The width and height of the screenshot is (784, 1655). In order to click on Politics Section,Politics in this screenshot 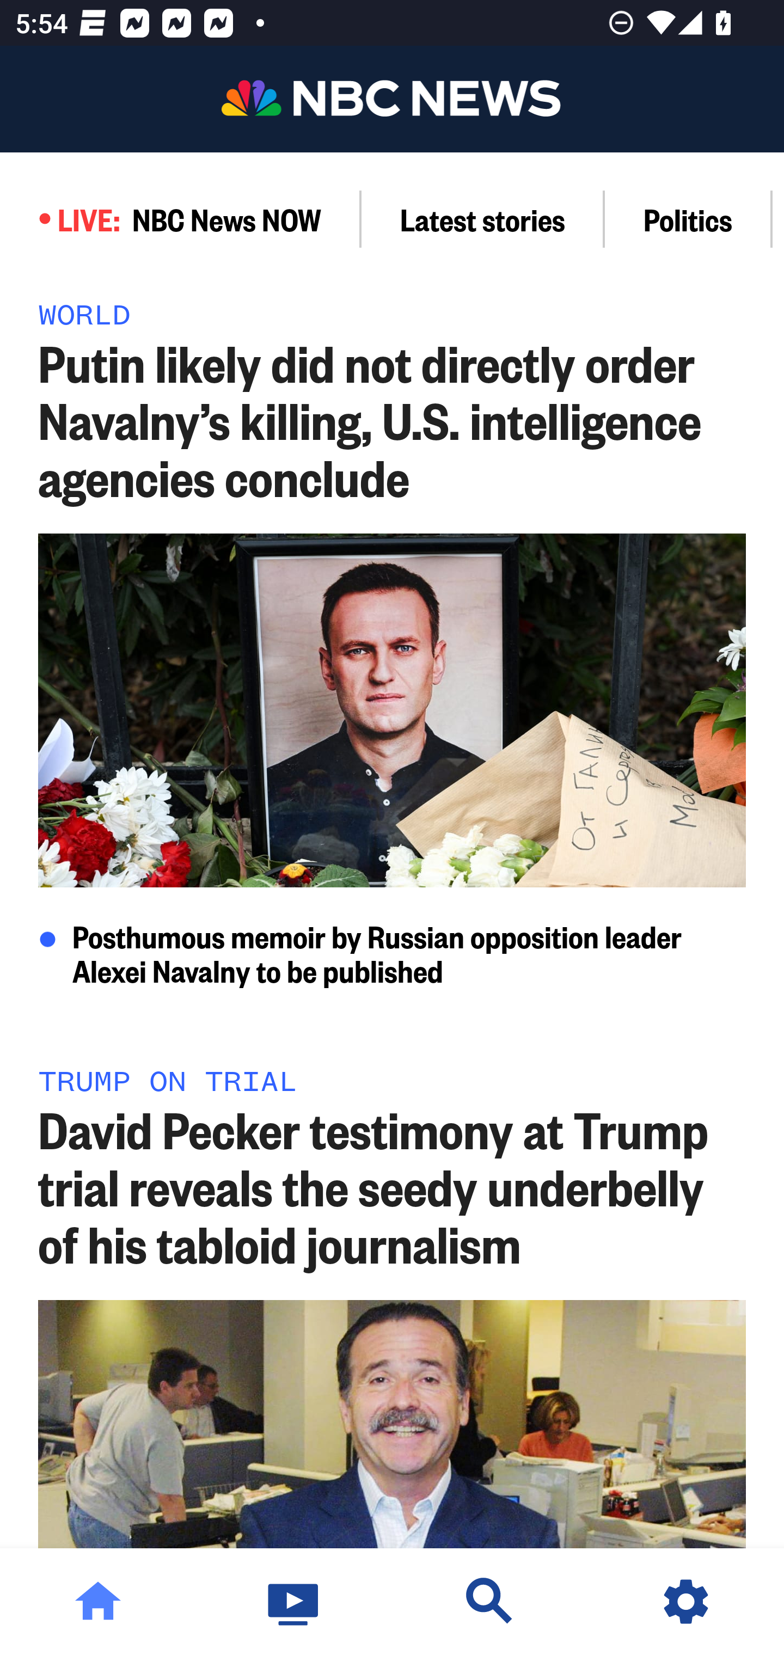, I will do `click(688, 219)`.